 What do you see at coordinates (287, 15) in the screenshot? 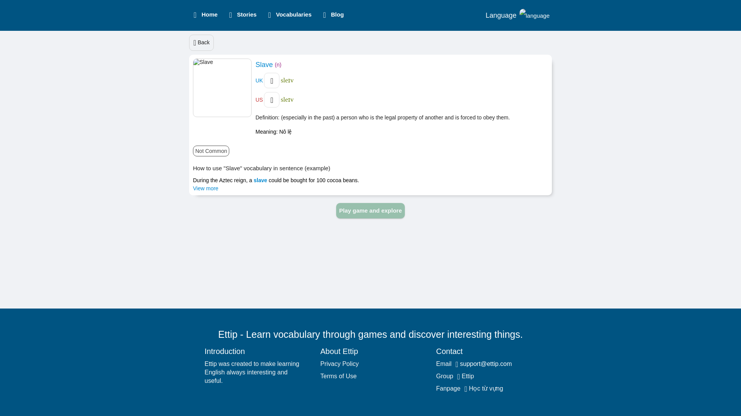
I see `Vocabularies` at bounding box center [287, 15].